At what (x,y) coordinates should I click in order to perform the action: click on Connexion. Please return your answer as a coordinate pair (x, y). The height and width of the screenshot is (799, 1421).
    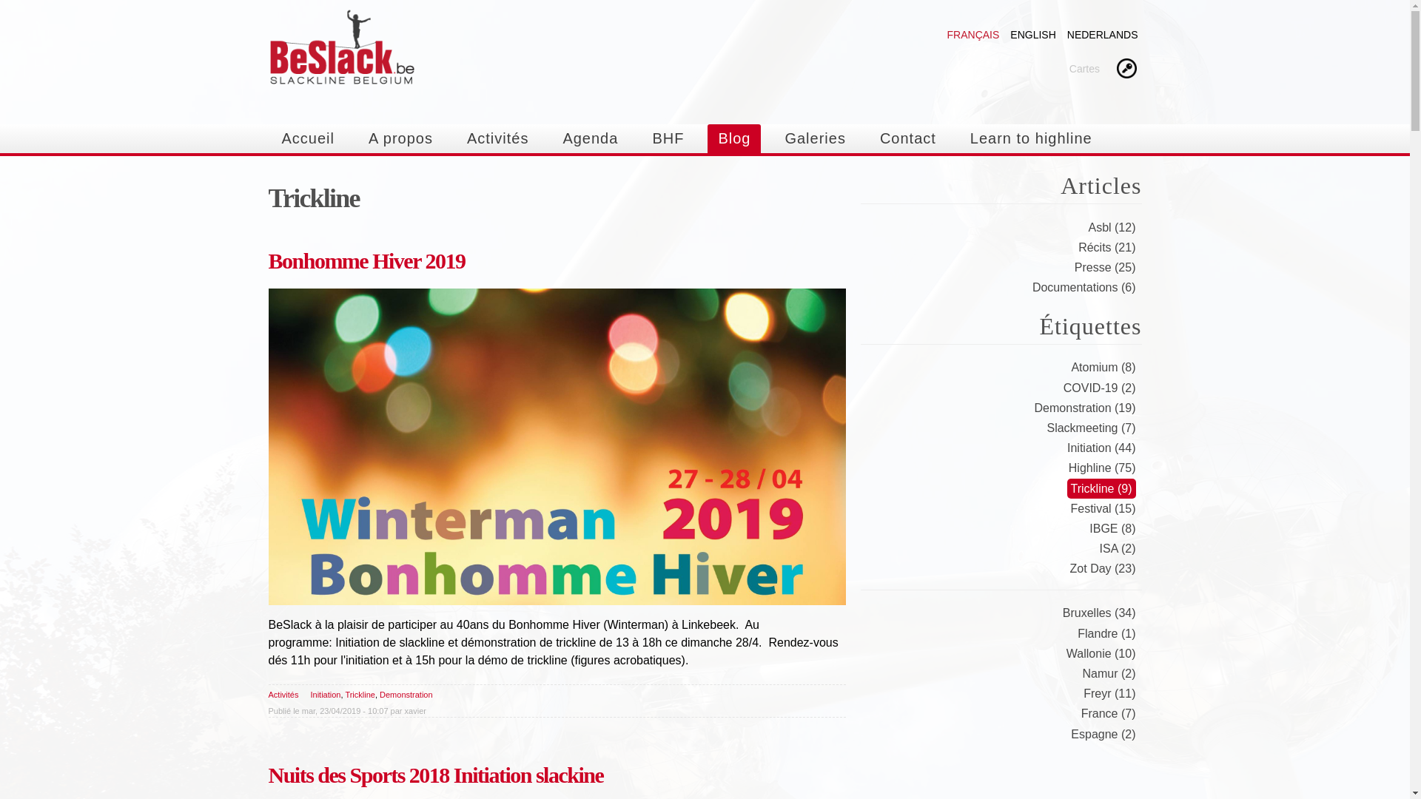
    Looking at the image, I should click on (1126, 69).